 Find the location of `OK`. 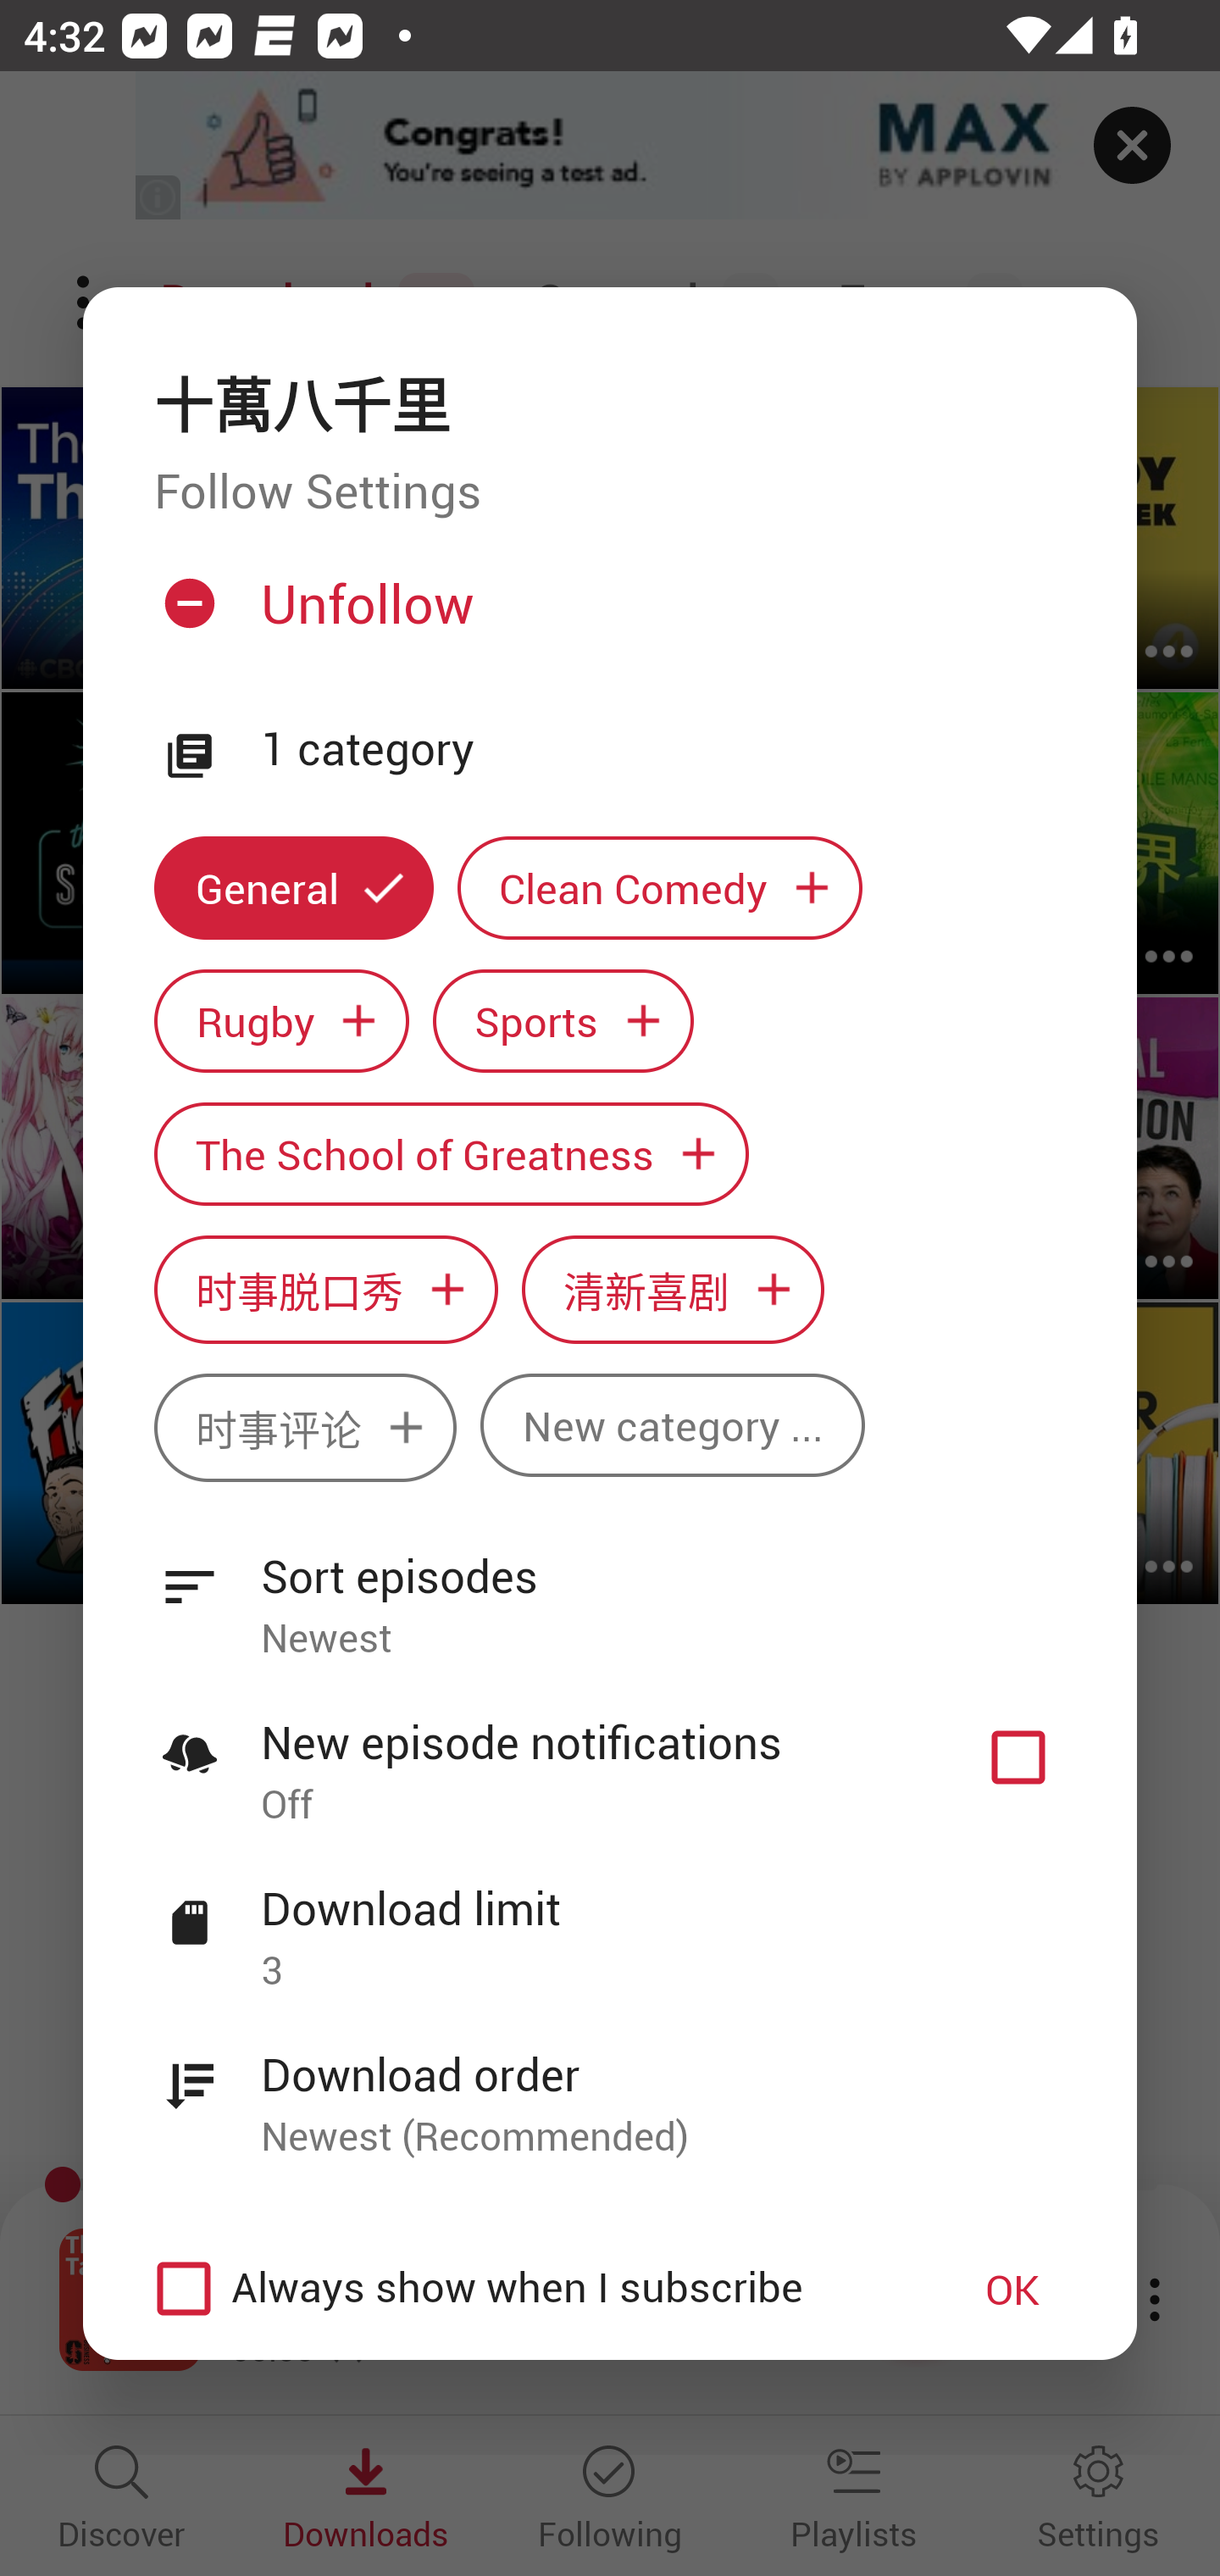

OK is located at coordinates (1012, 2288).